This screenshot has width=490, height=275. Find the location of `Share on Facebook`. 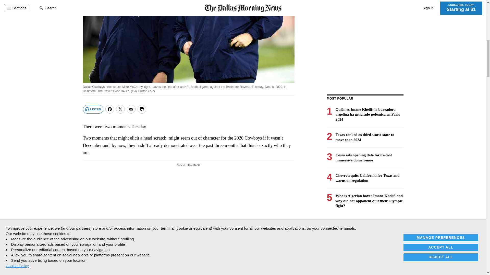

Share on Facebook is located at coordinates (110, 109).